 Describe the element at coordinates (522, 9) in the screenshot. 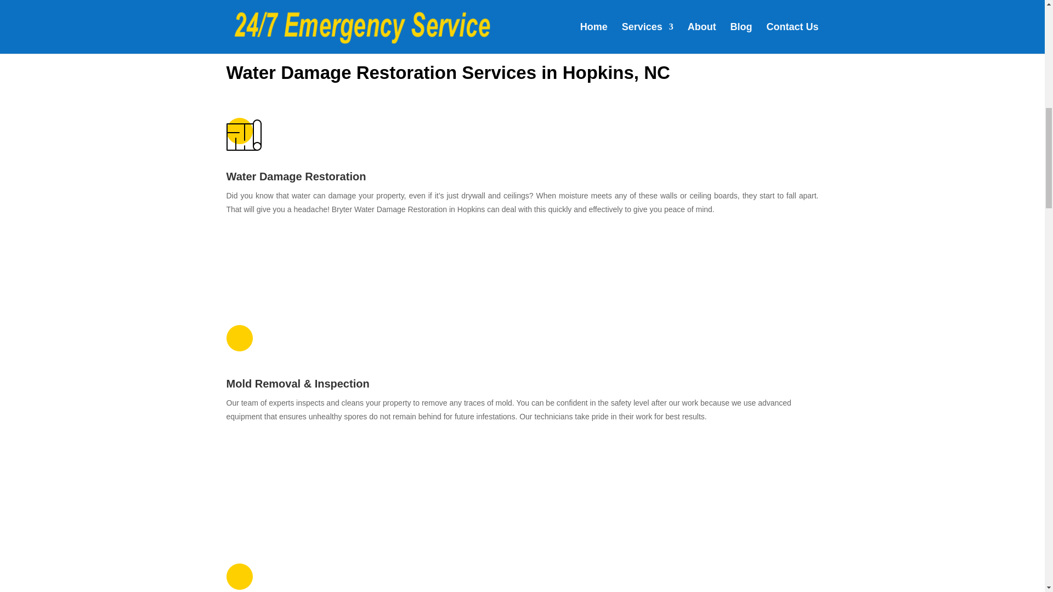

I see `Bryter-1556x526` at that location.